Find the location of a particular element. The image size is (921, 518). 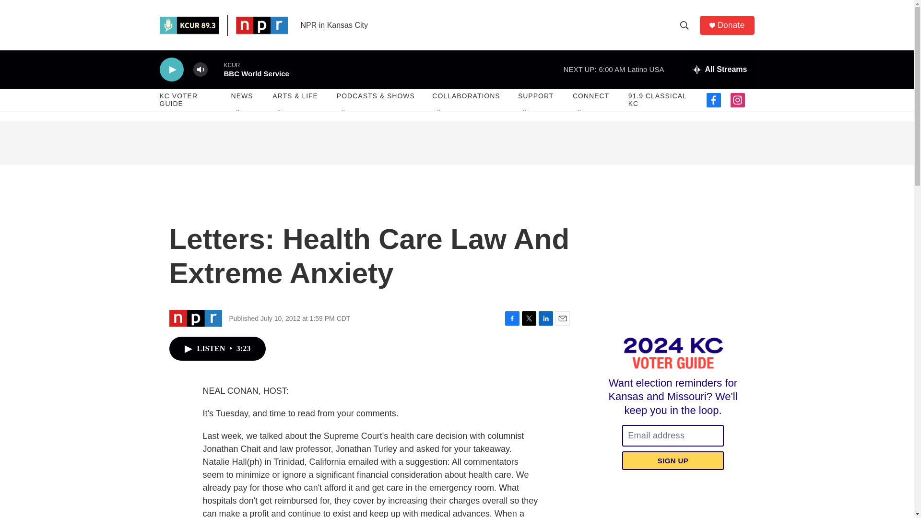

3rd party ad content is located at coordinates (457, 143).